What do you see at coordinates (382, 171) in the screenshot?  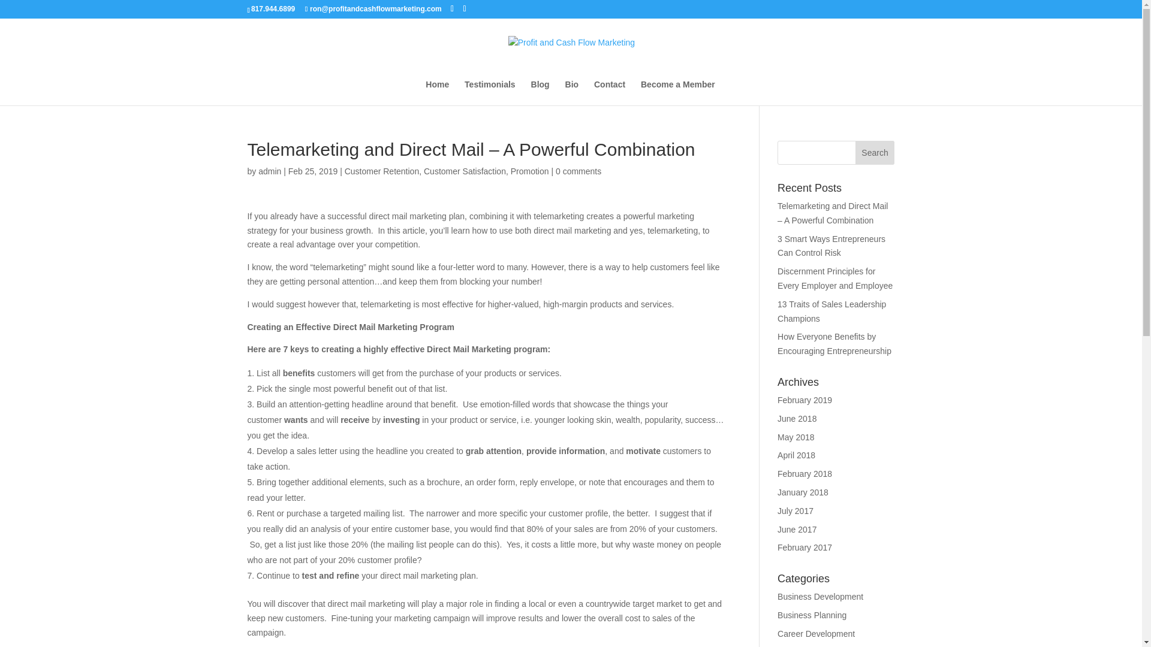 I see `Customer Retention` at bounding box center [382, 171].